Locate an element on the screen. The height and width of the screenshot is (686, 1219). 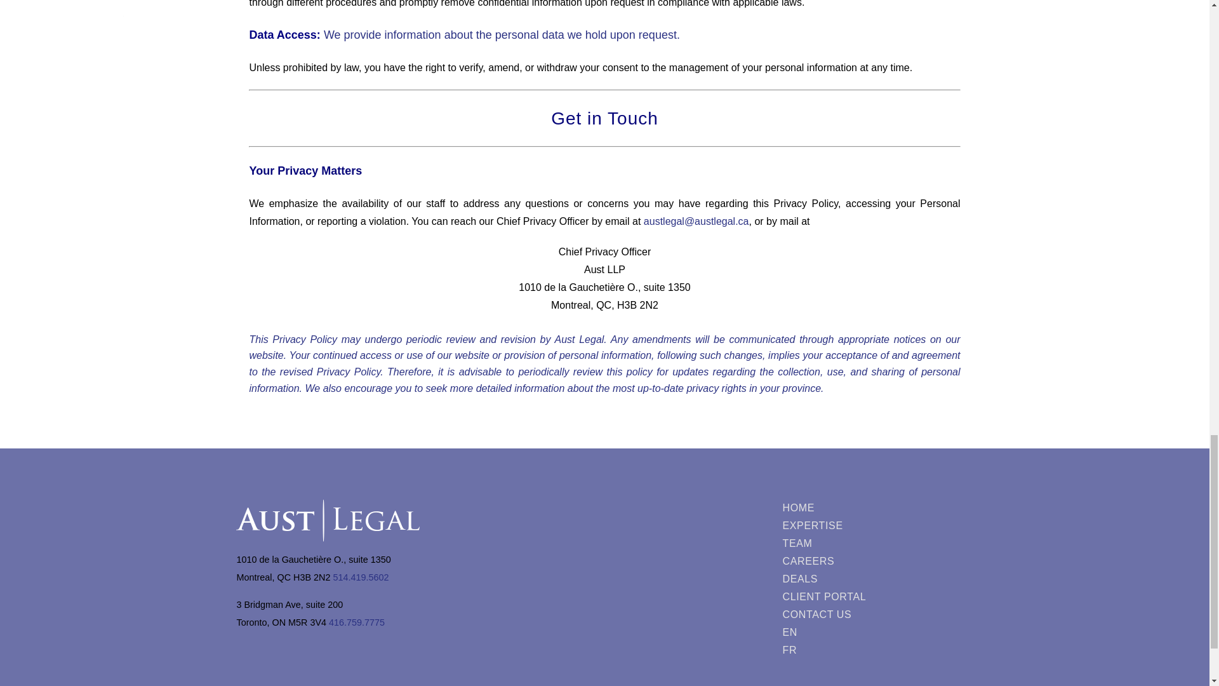
EN is located at coordinates (827, 632).